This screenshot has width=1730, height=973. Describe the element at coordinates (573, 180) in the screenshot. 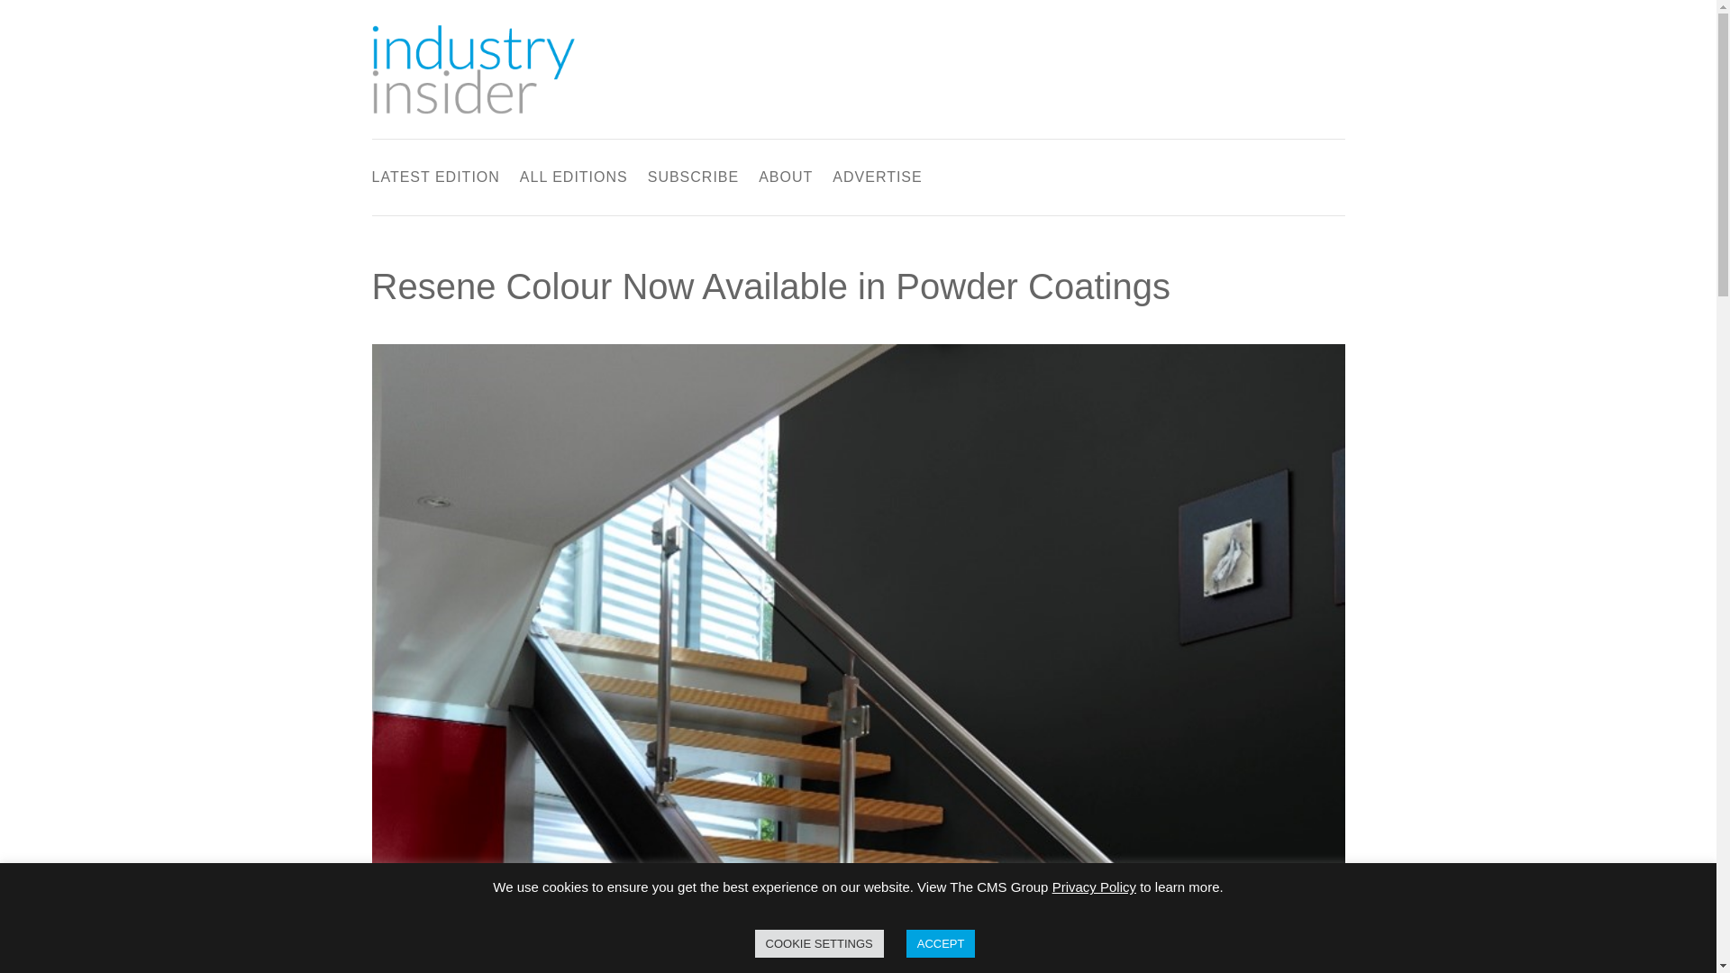

I see `ALL EDITIONS` at that location.